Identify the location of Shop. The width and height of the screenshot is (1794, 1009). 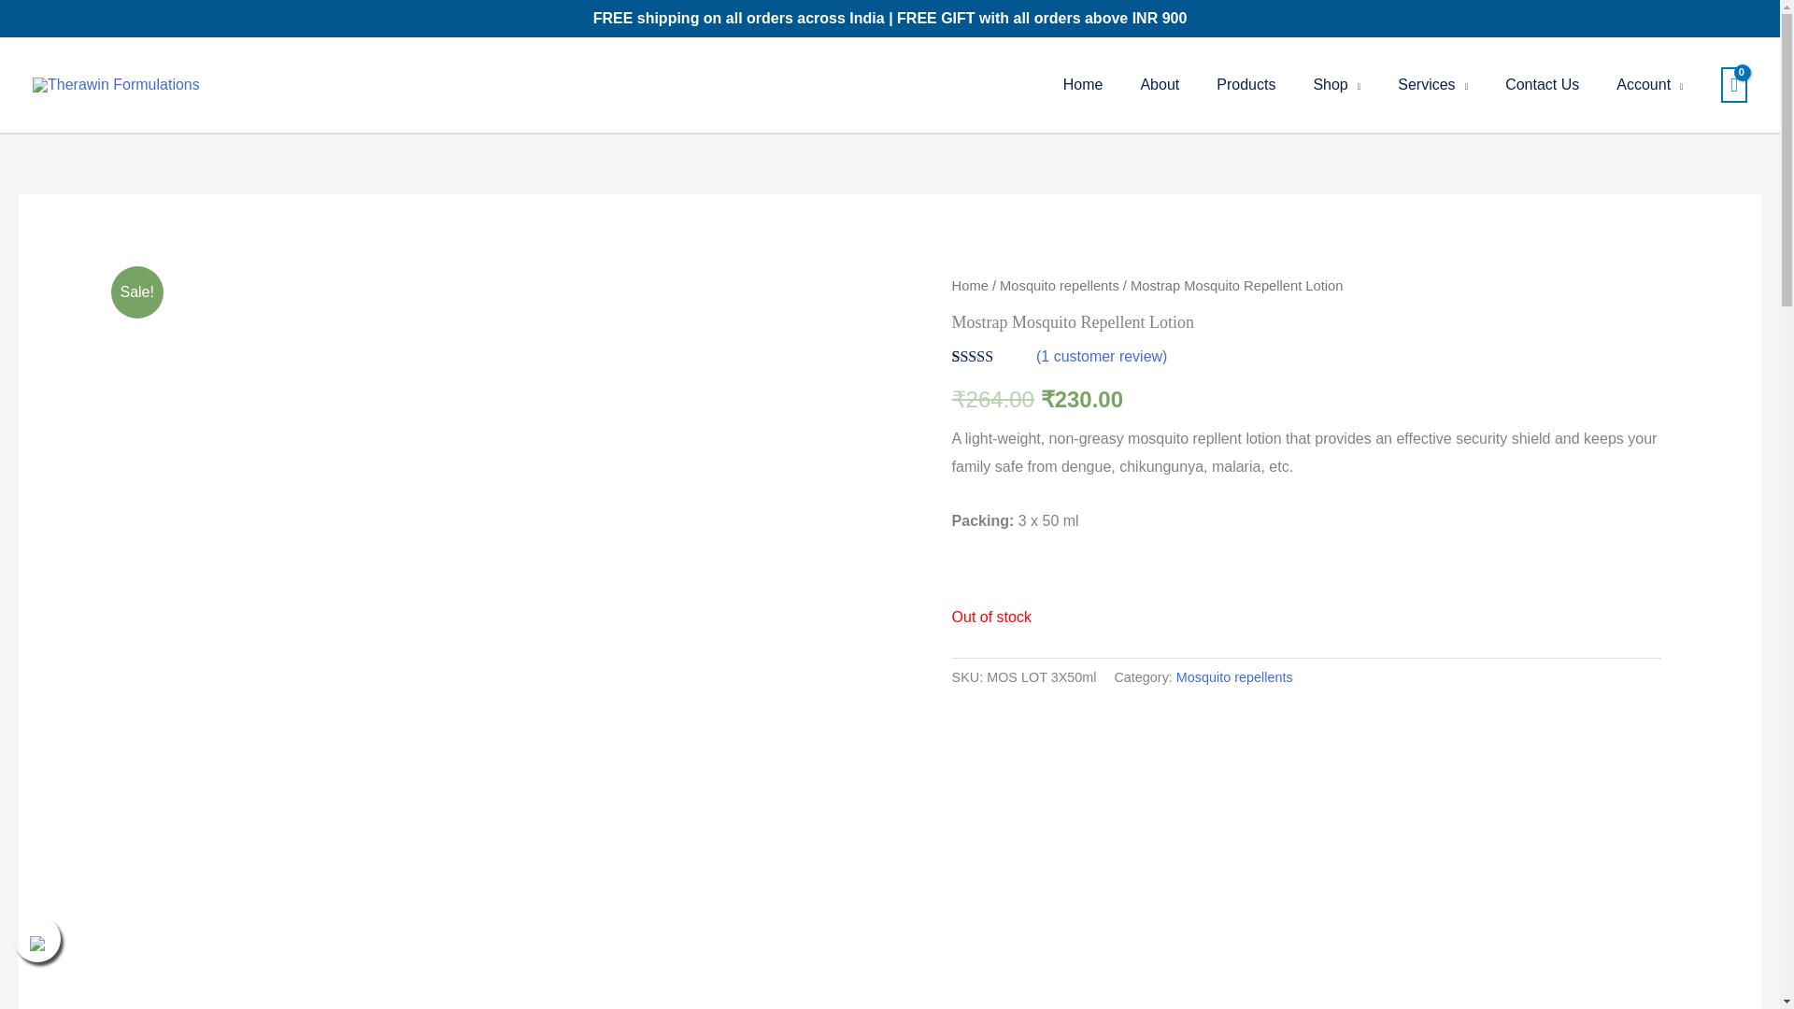
(1336, 85).